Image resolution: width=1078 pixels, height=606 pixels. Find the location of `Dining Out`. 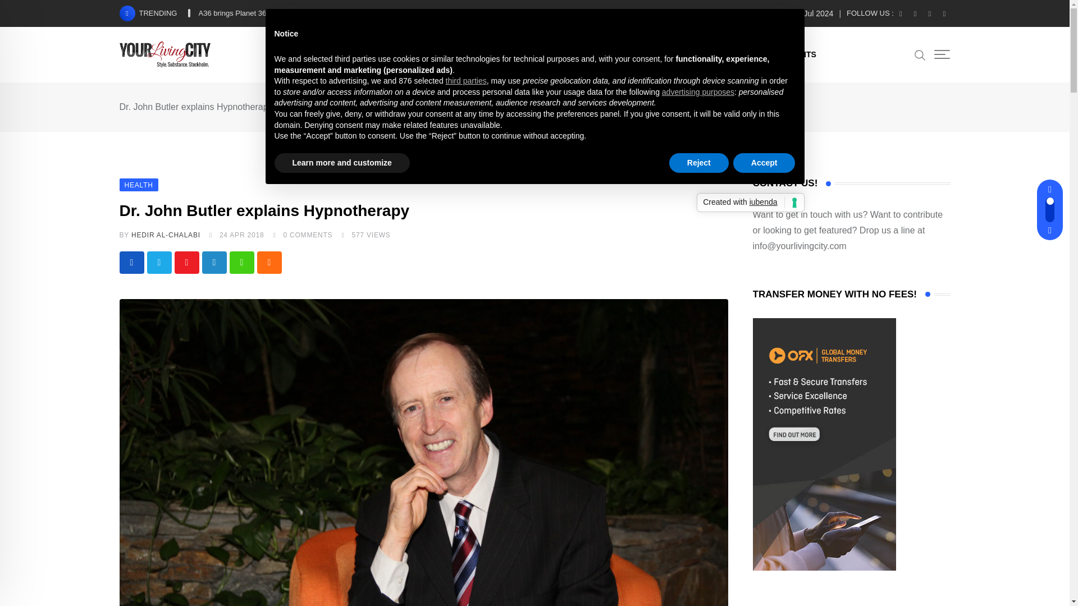

Dining Out is located at coordinates (430, 54).